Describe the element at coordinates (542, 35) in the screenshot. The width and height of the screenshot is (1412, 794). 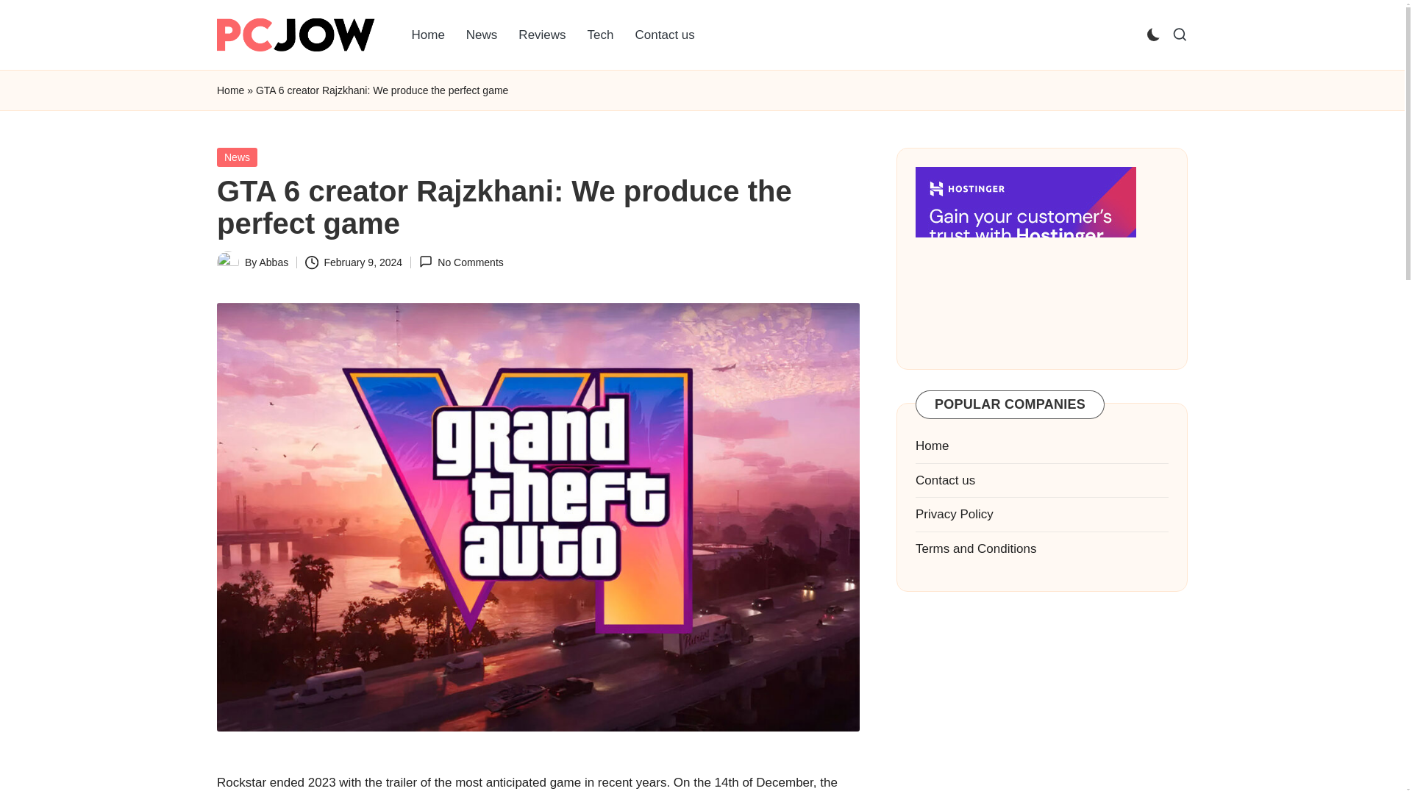
I see `Reviews` at that location.